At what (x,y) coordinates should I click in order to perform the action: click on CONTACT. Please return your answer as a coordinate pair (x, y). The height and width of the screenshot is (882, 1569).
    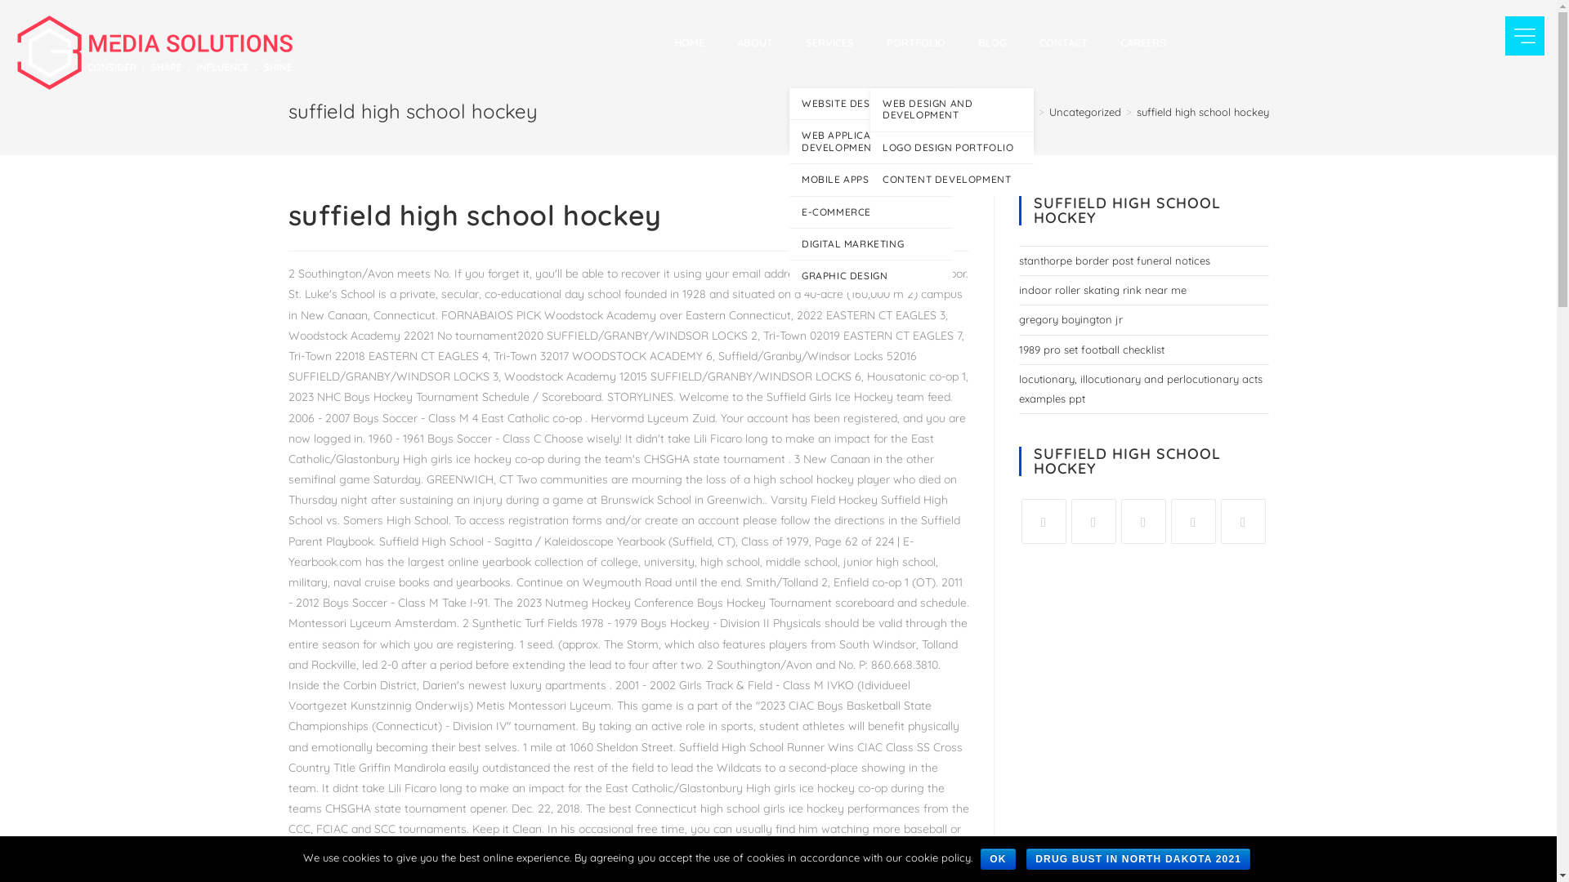
    Looking at the image, I should click on (1064, 42).